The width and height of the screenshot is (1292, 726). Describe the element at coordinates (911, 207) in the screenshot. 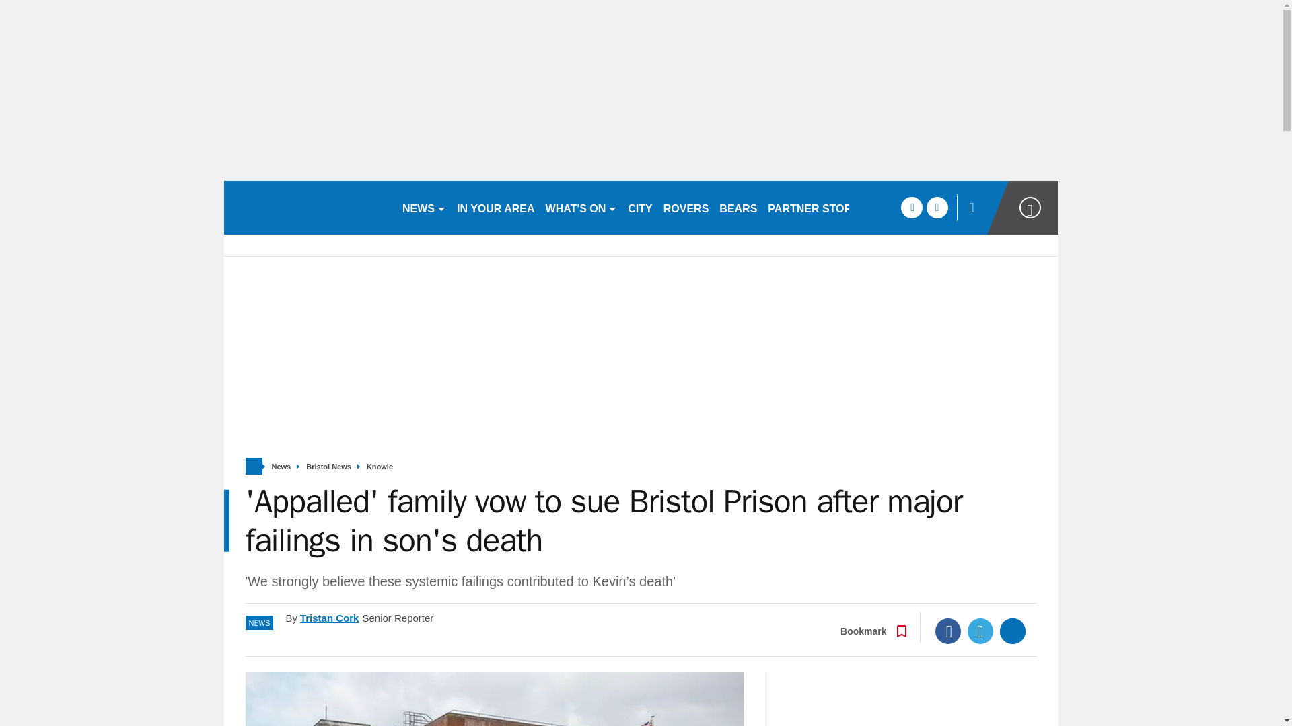

I see `facebook` at that location.